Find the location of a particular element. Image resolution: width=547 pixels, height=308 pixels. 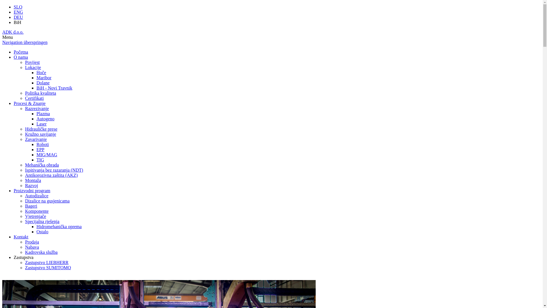

Razvoj is located at coordinates (31, 185).